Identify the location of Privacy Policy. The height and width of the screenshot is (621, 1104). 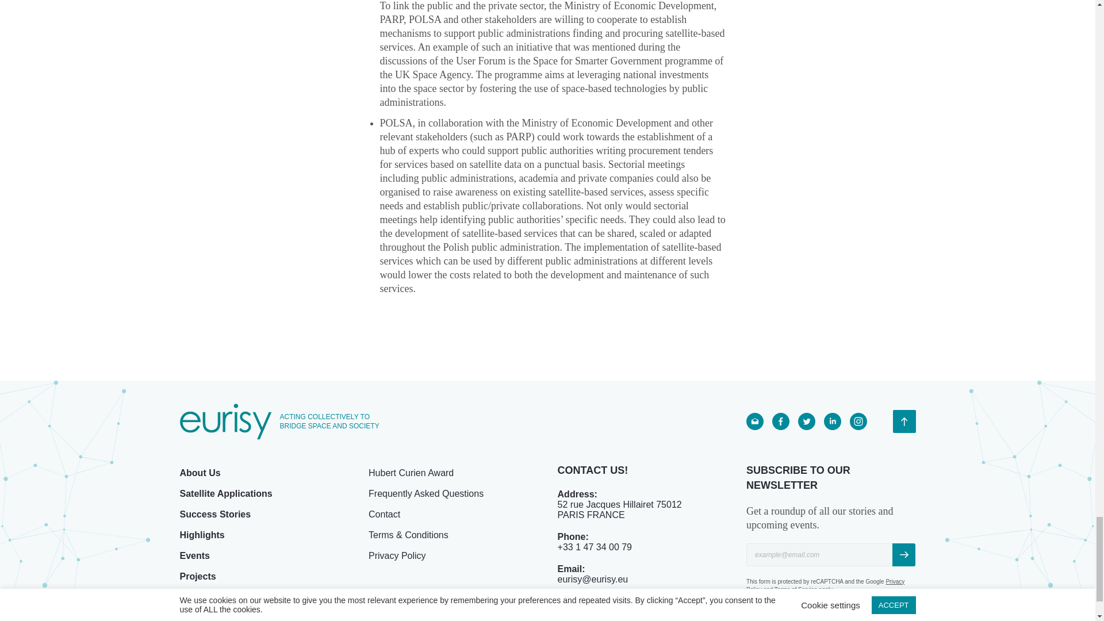
(825, 585).